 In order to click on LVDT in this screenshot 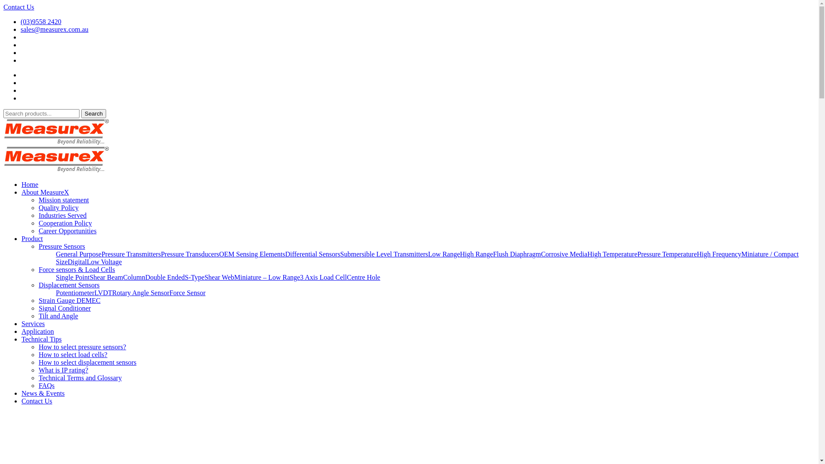, I will do `click(103, 293)`.